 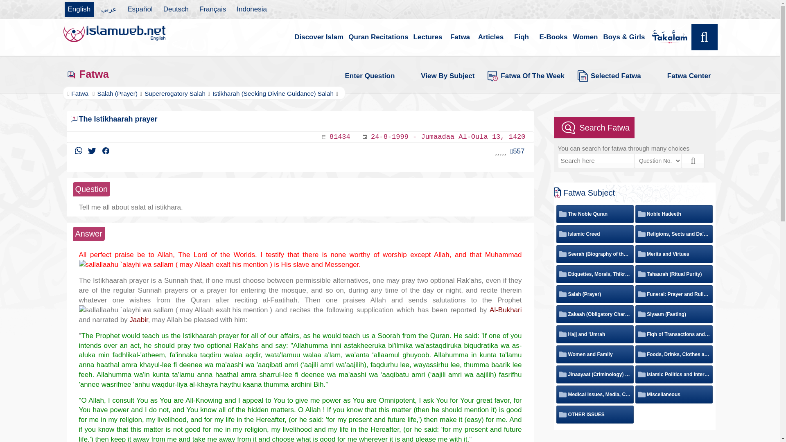 What do you see at coordinates (562, 374) in the screenshot?
I see `on` at bounding box center [562, 374].